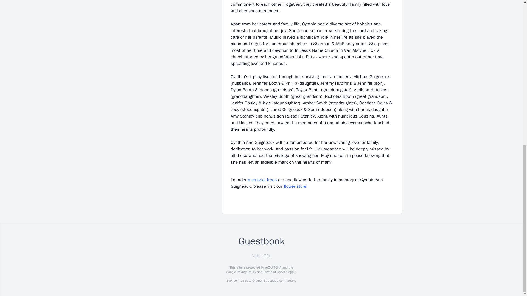 This screenshot has height=296, width=527. What do you see at coordinates (275, 272) in the screenshot?
I see `Terms of Service` at bounding box center [275, 272].